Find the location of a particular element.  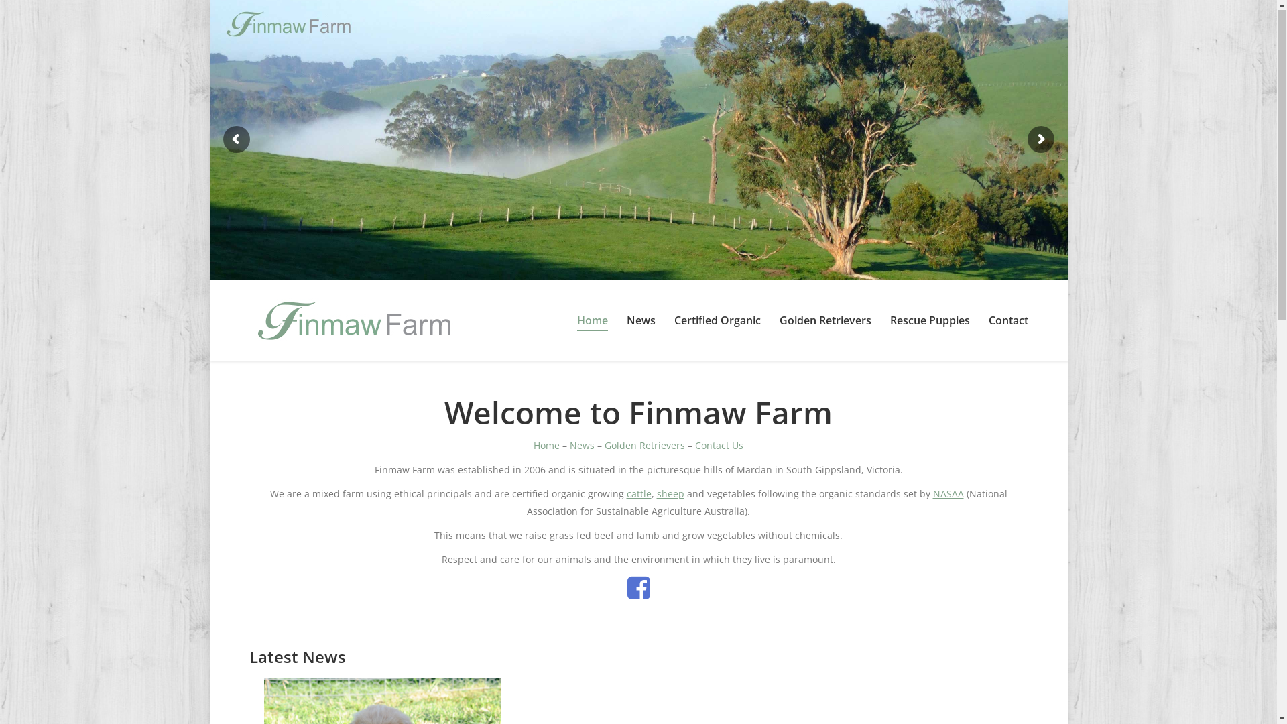

Home is located at coordinates (592, 322).